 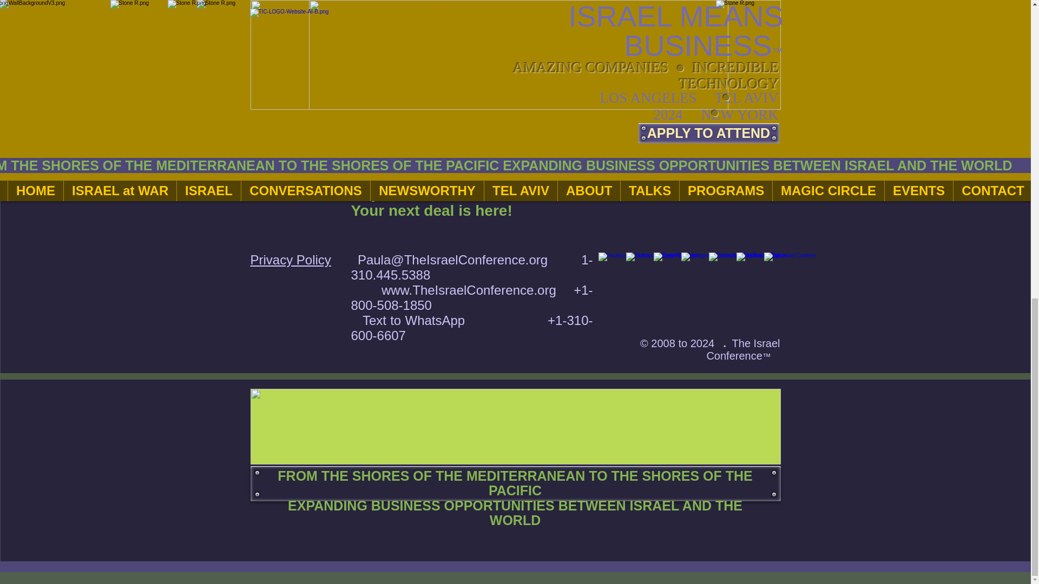 I want to click on www.TheIsraelConference.org, so click(x=469, y=290).